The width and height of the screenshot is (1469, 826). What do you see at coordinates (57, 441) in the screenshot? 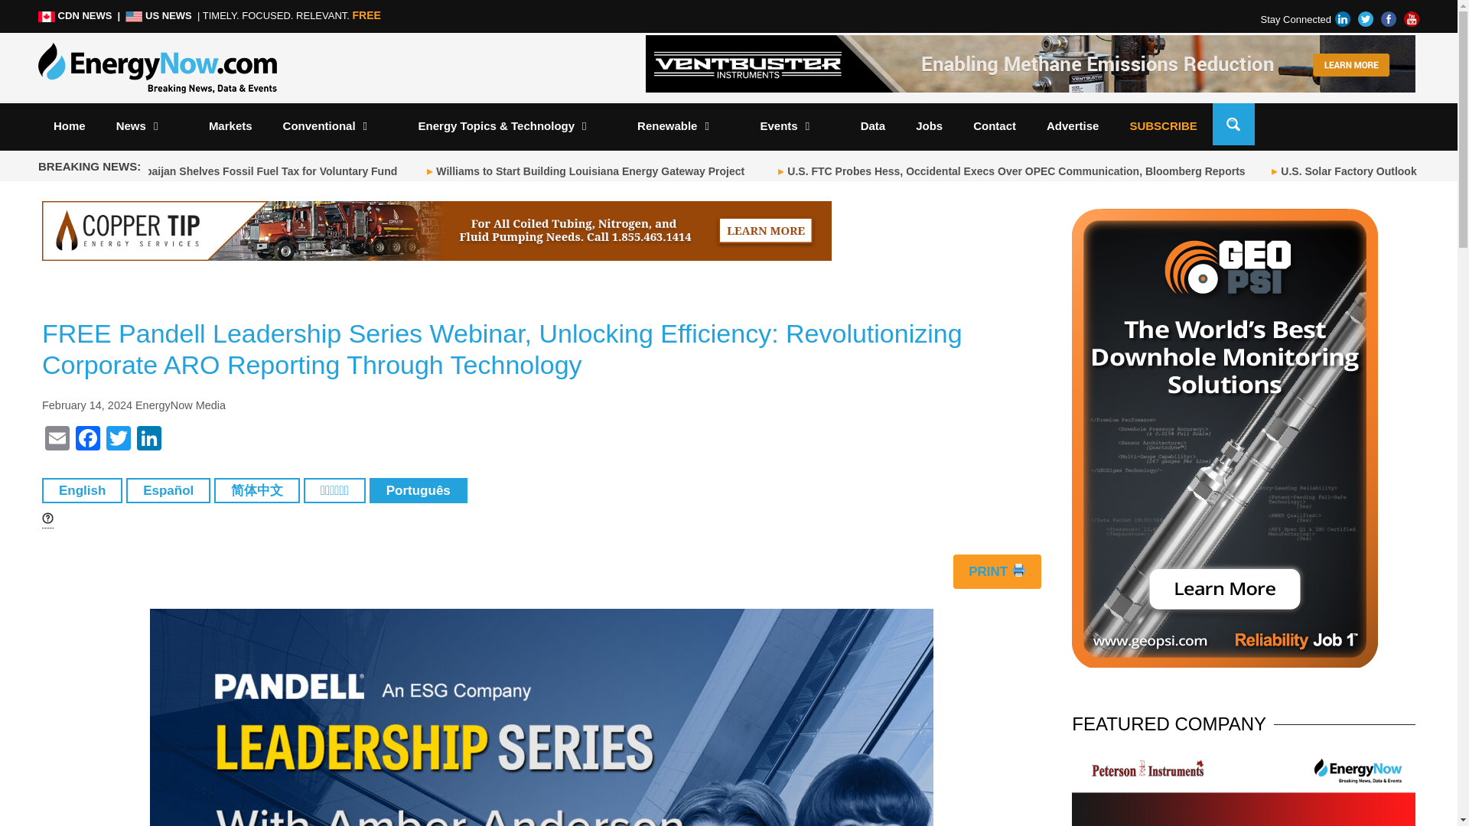
I see `Email` at bounding box center [57, 441].